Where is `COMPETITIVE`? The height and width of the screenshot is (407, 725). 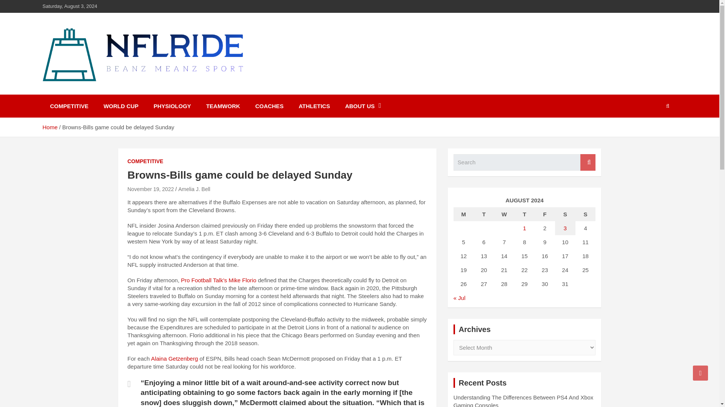
COMPETITIVE is located at coordinates (69, 106).